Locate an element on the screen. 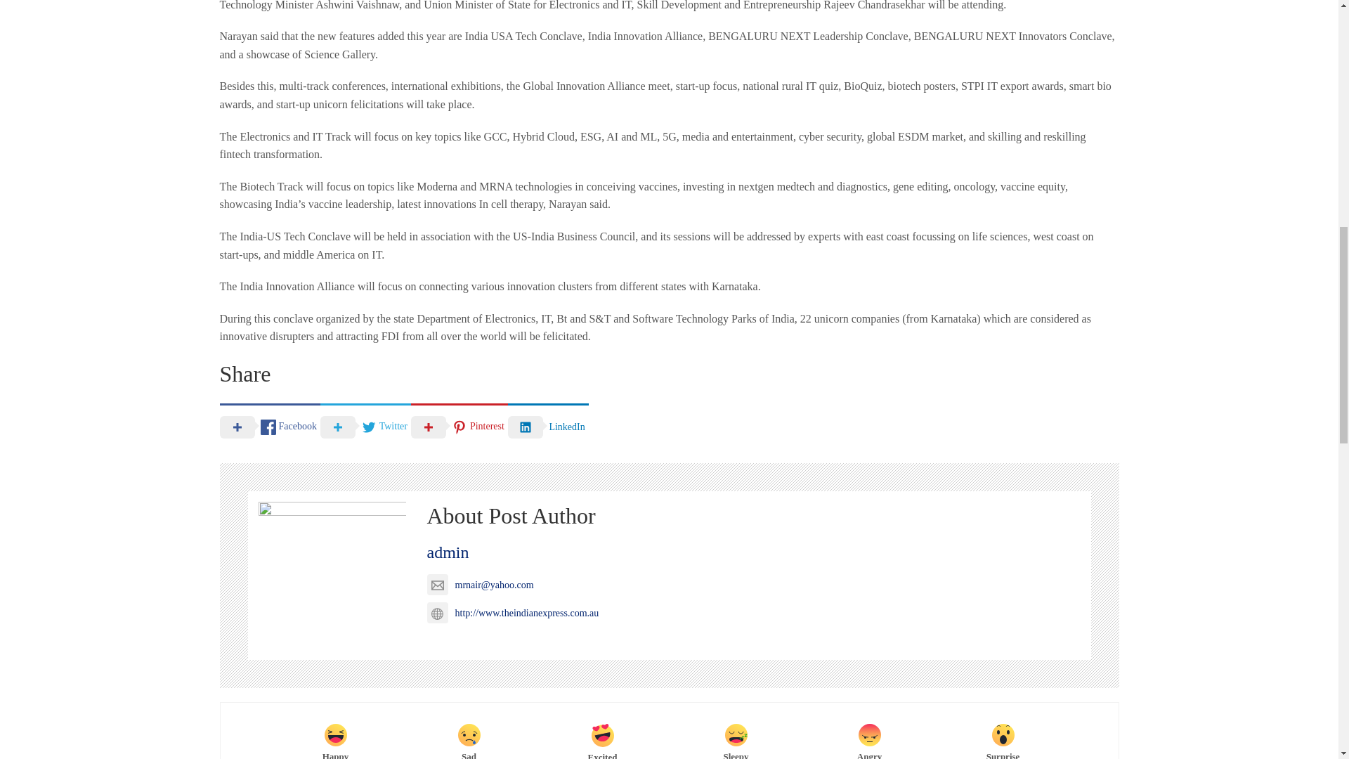  Facebook is located at coordinates (269, 426).